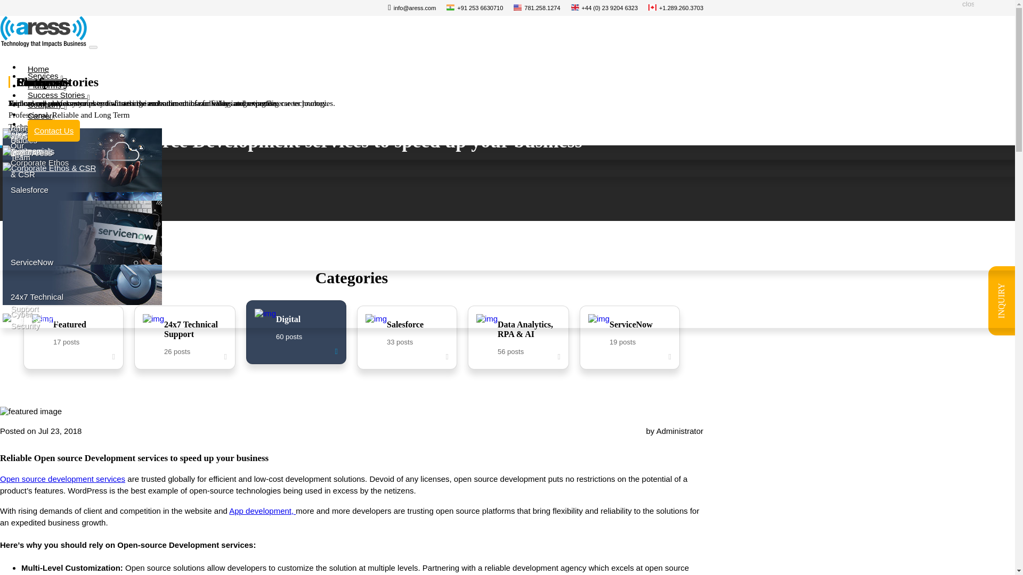  I want to click on Our Team, so click(47, 108).